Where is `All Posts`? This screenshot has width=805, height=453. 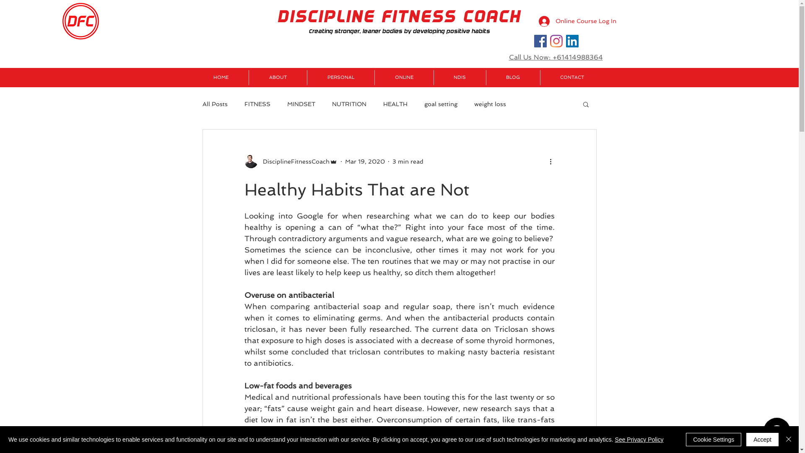
All Posts is located at coordinates (215, 104).